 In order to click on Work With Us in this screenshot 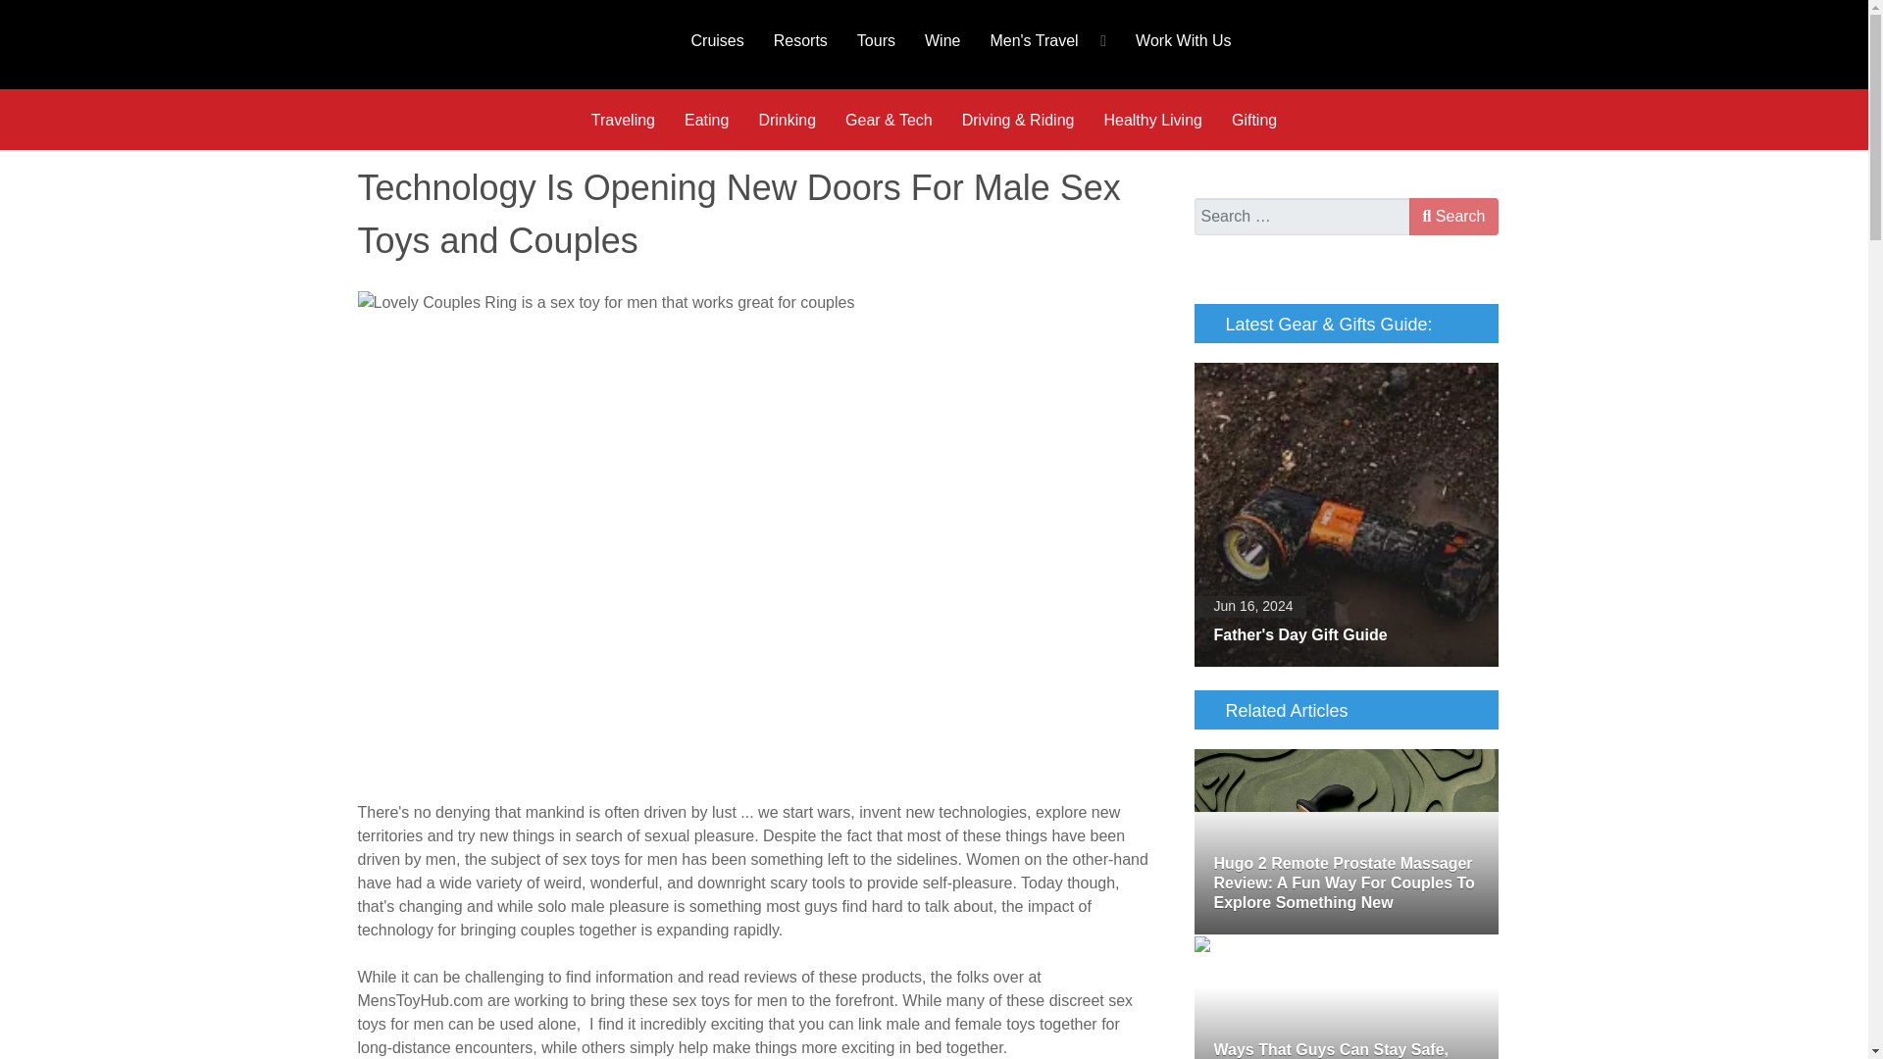, I will do `click(1183, 39)`.